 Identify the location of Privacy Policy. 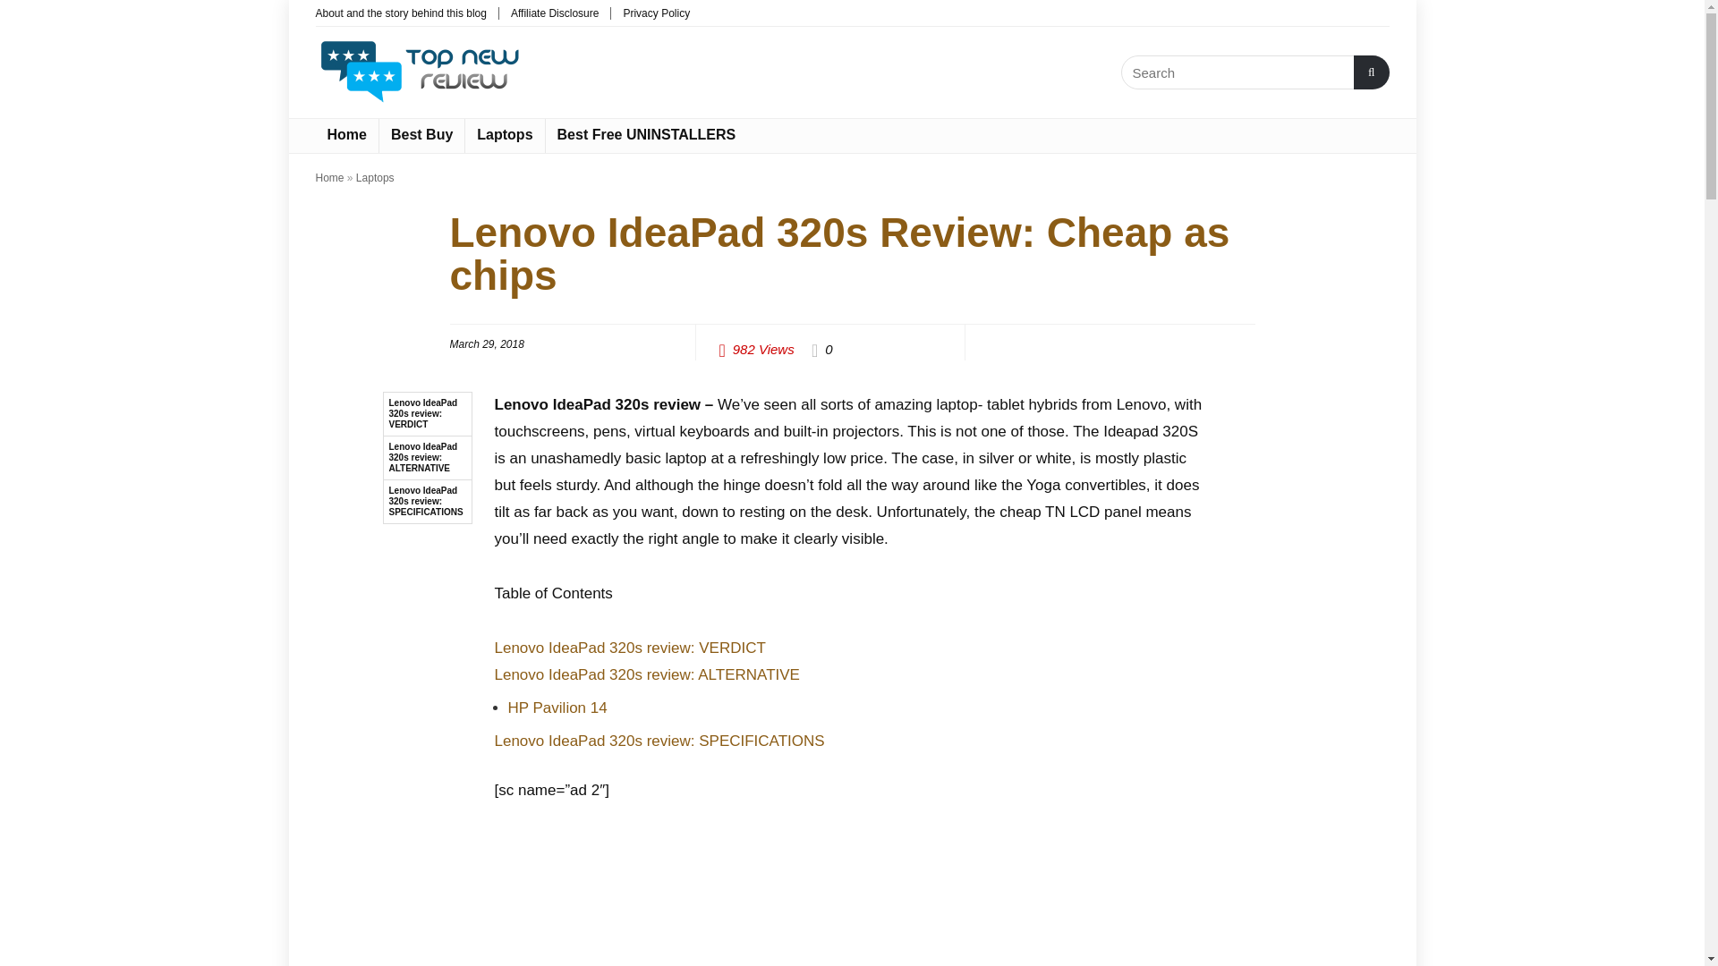
(656, 13).